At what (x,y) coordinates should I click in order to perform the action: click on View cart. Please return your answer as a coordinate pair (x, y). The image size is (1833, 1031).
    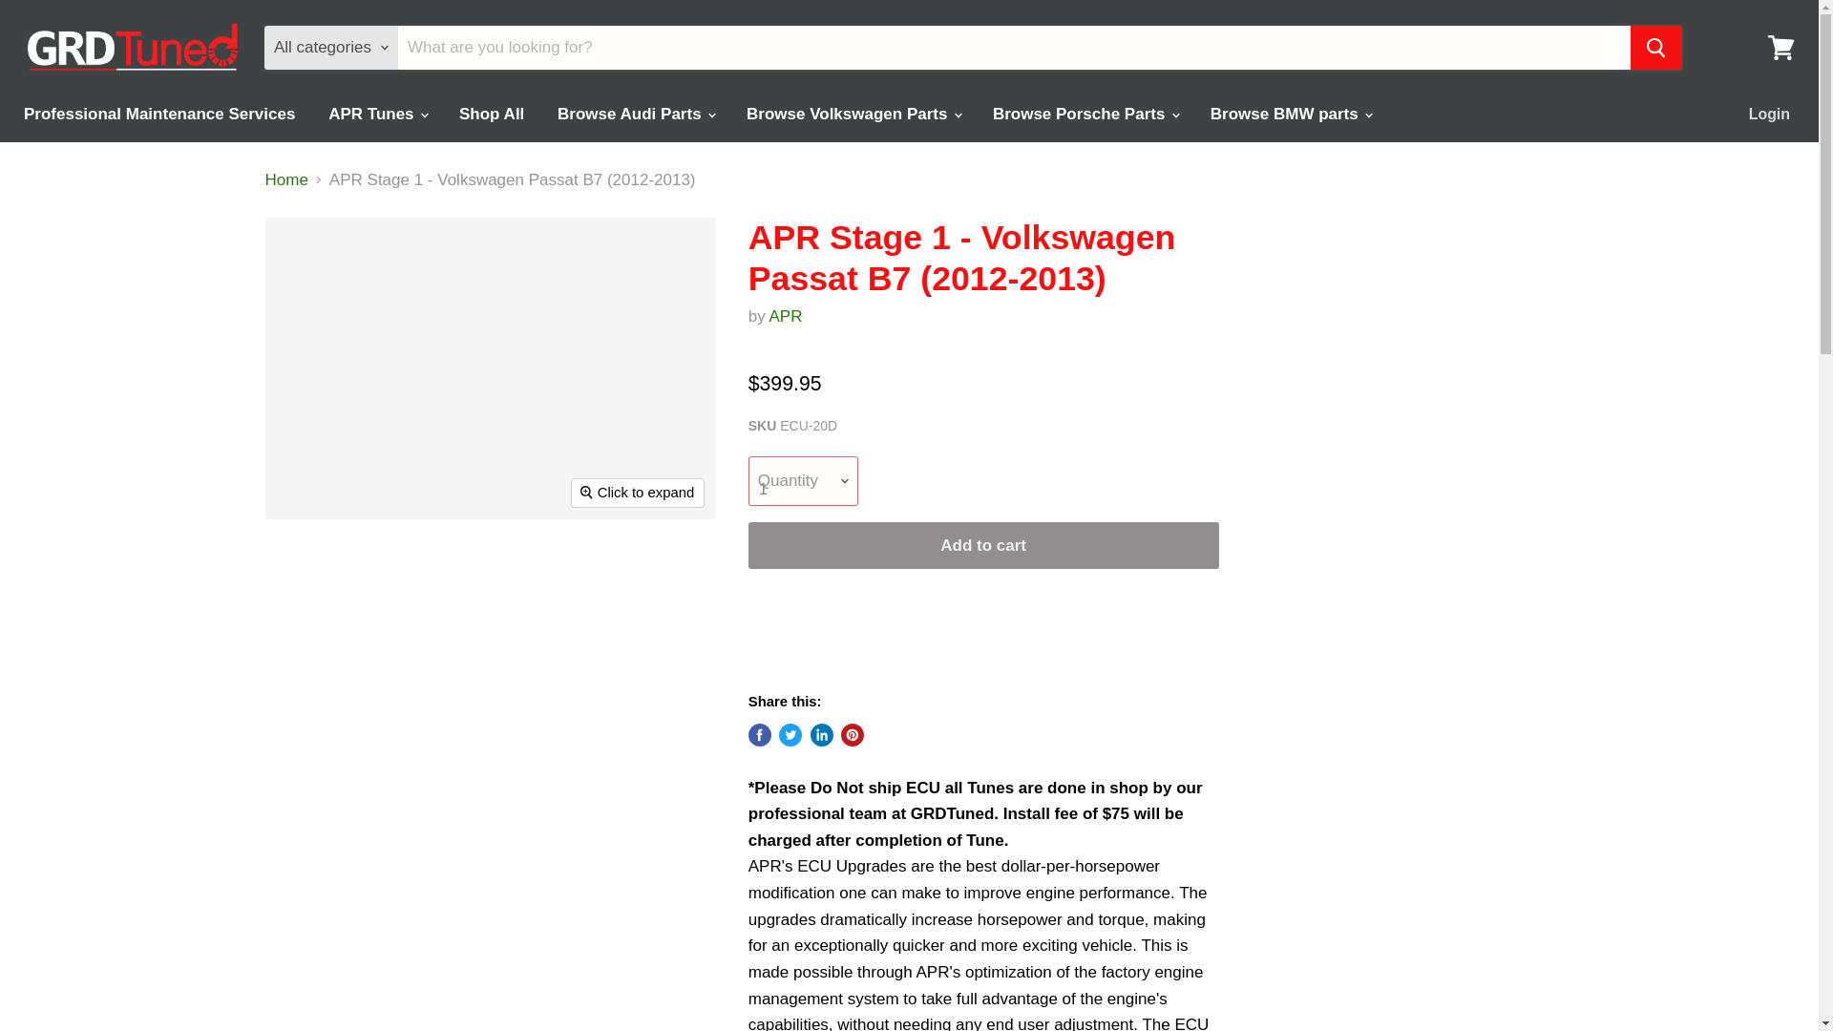
    Looking at the image, I should click on (1780, 48).